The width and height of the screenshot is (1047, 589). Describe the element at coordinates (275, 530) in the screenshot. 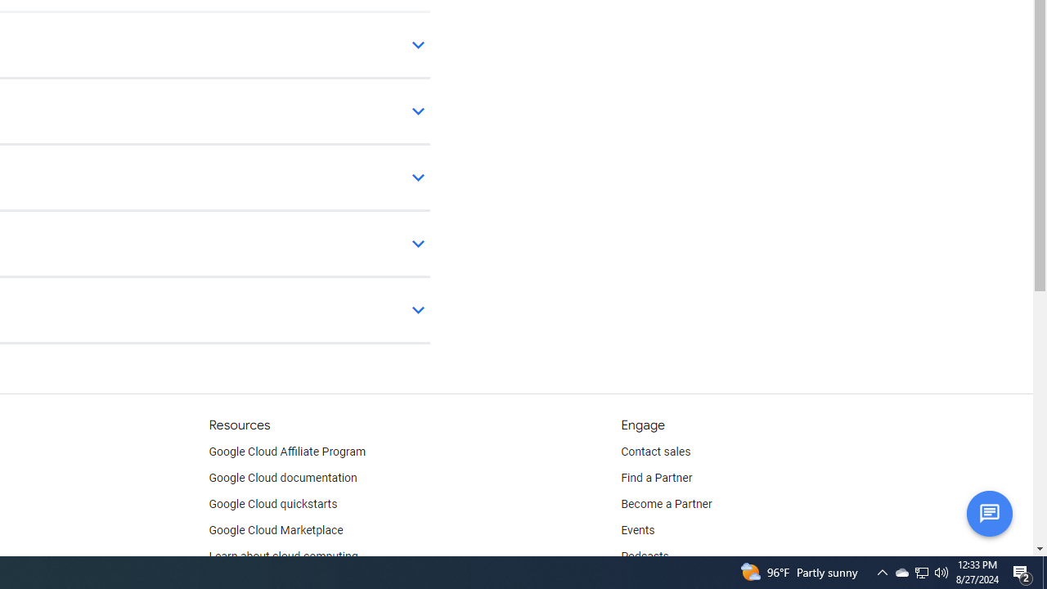

I see `Google Cloud Marketplace` at that location.